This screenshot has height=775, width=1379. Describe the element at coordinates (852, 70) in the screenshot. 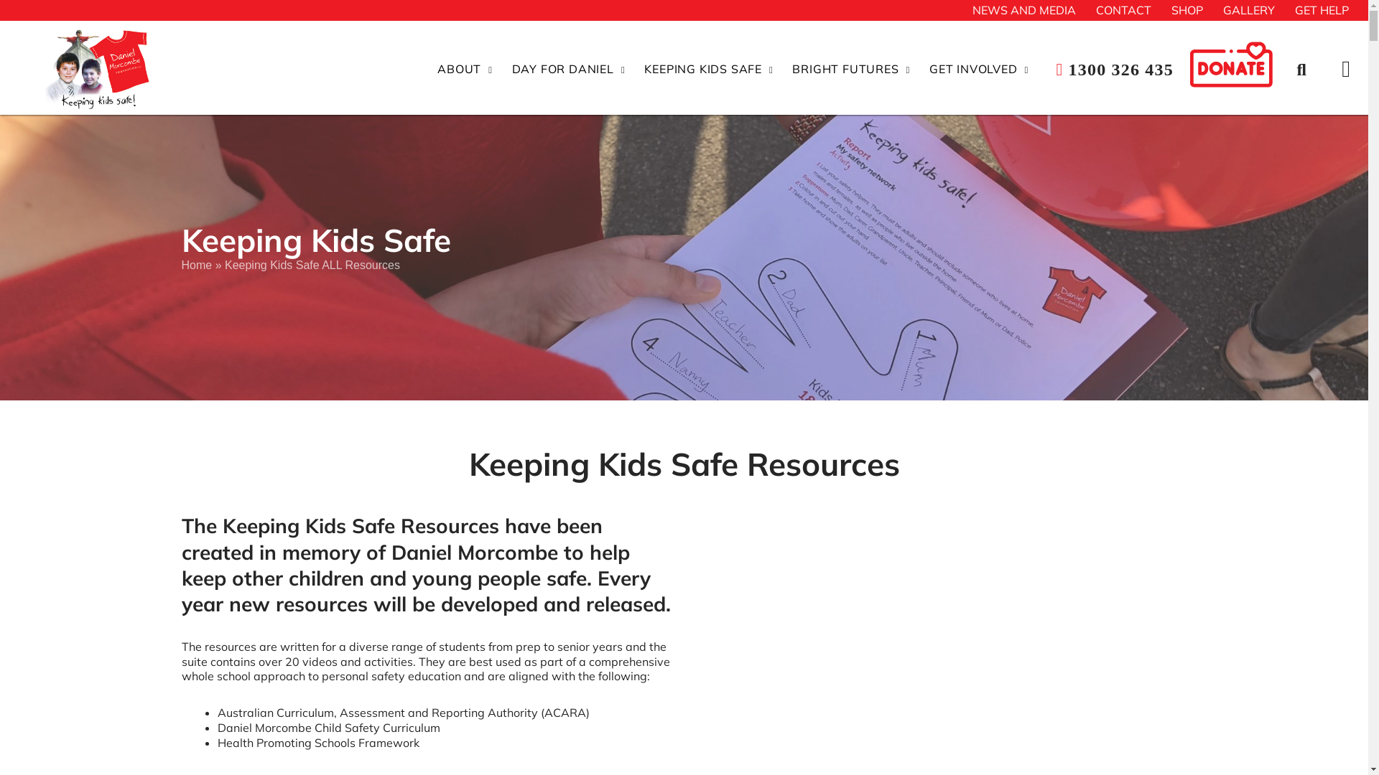

I see `BRIGHT FUTURES` at that location.